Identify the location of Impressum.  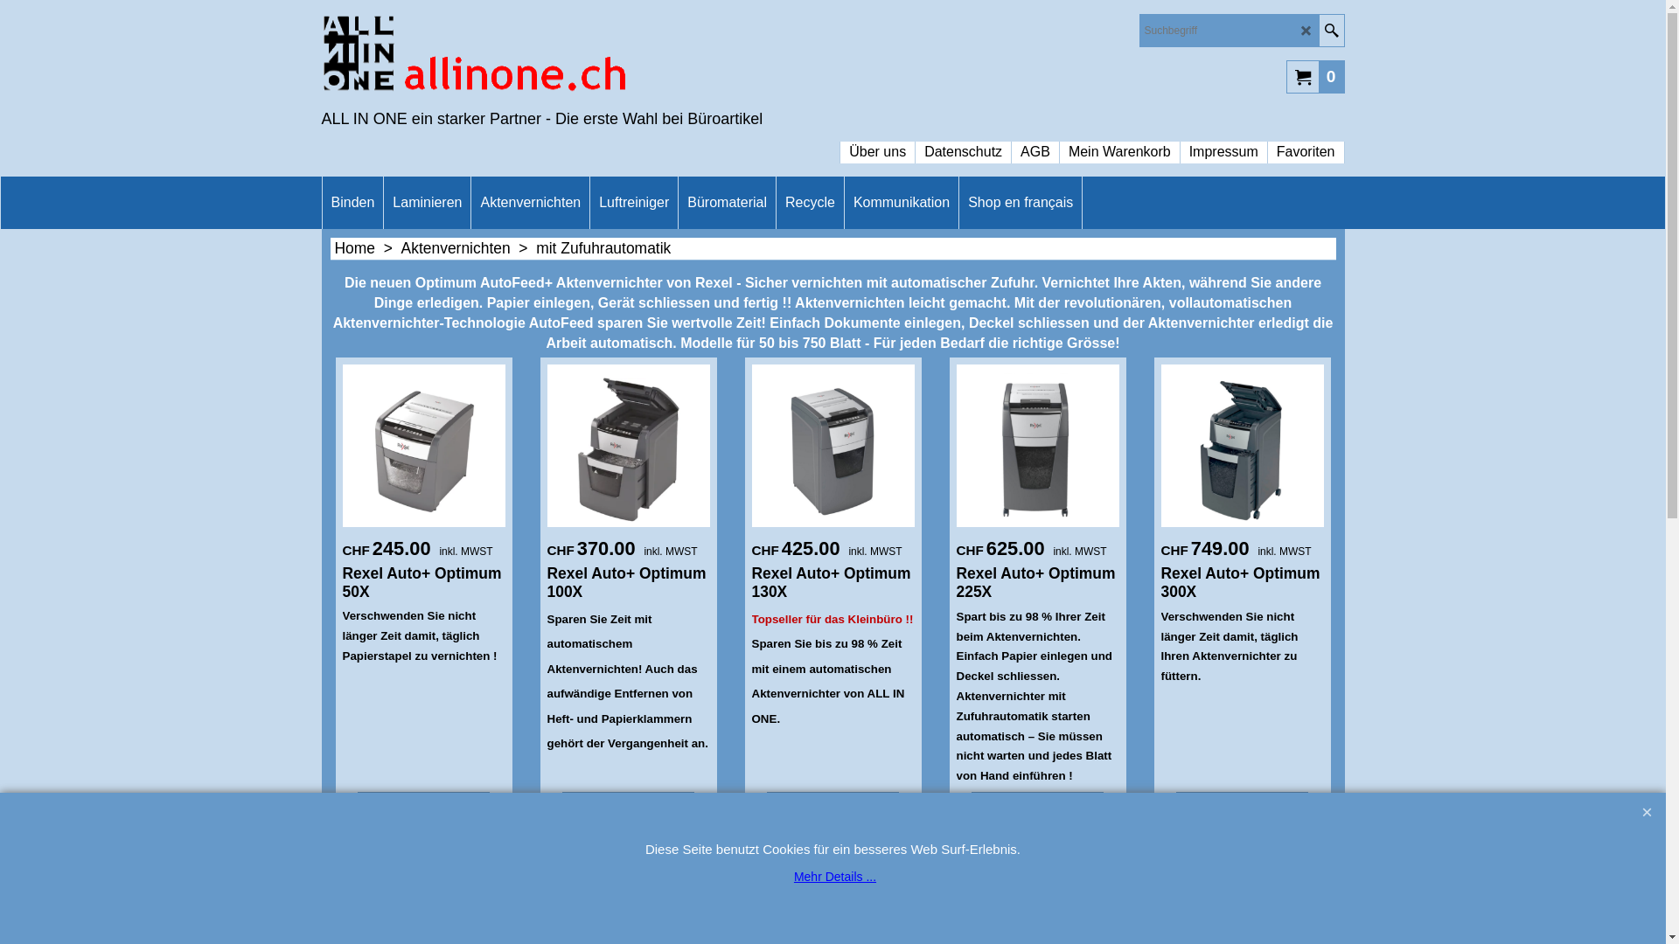
(1224, 143).